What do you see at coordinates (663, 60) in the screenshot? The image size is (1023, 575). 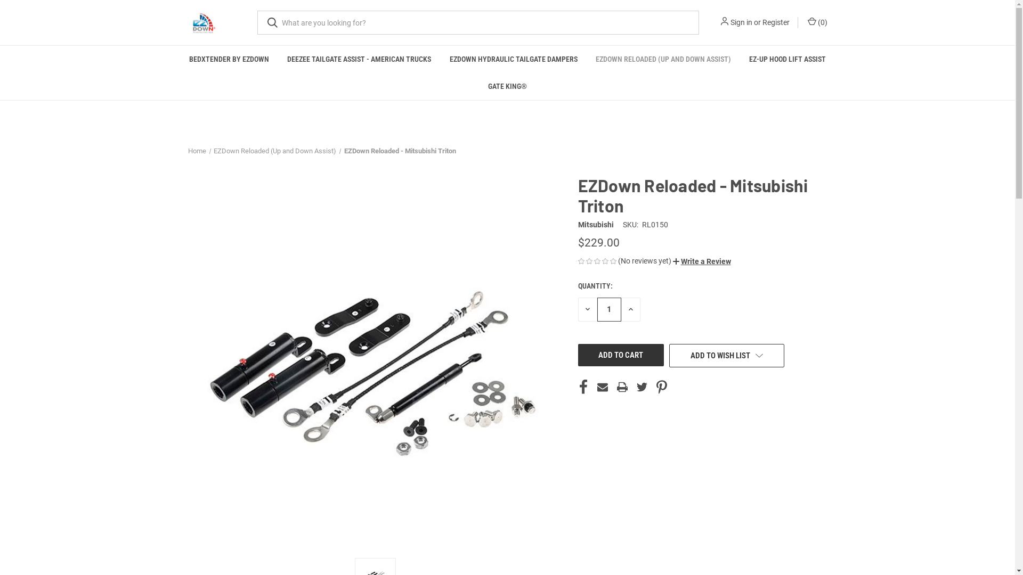 I see `EZDOWN RELOADED (UP AND DOWN ASSIST)` at bounding box center [663, 60].